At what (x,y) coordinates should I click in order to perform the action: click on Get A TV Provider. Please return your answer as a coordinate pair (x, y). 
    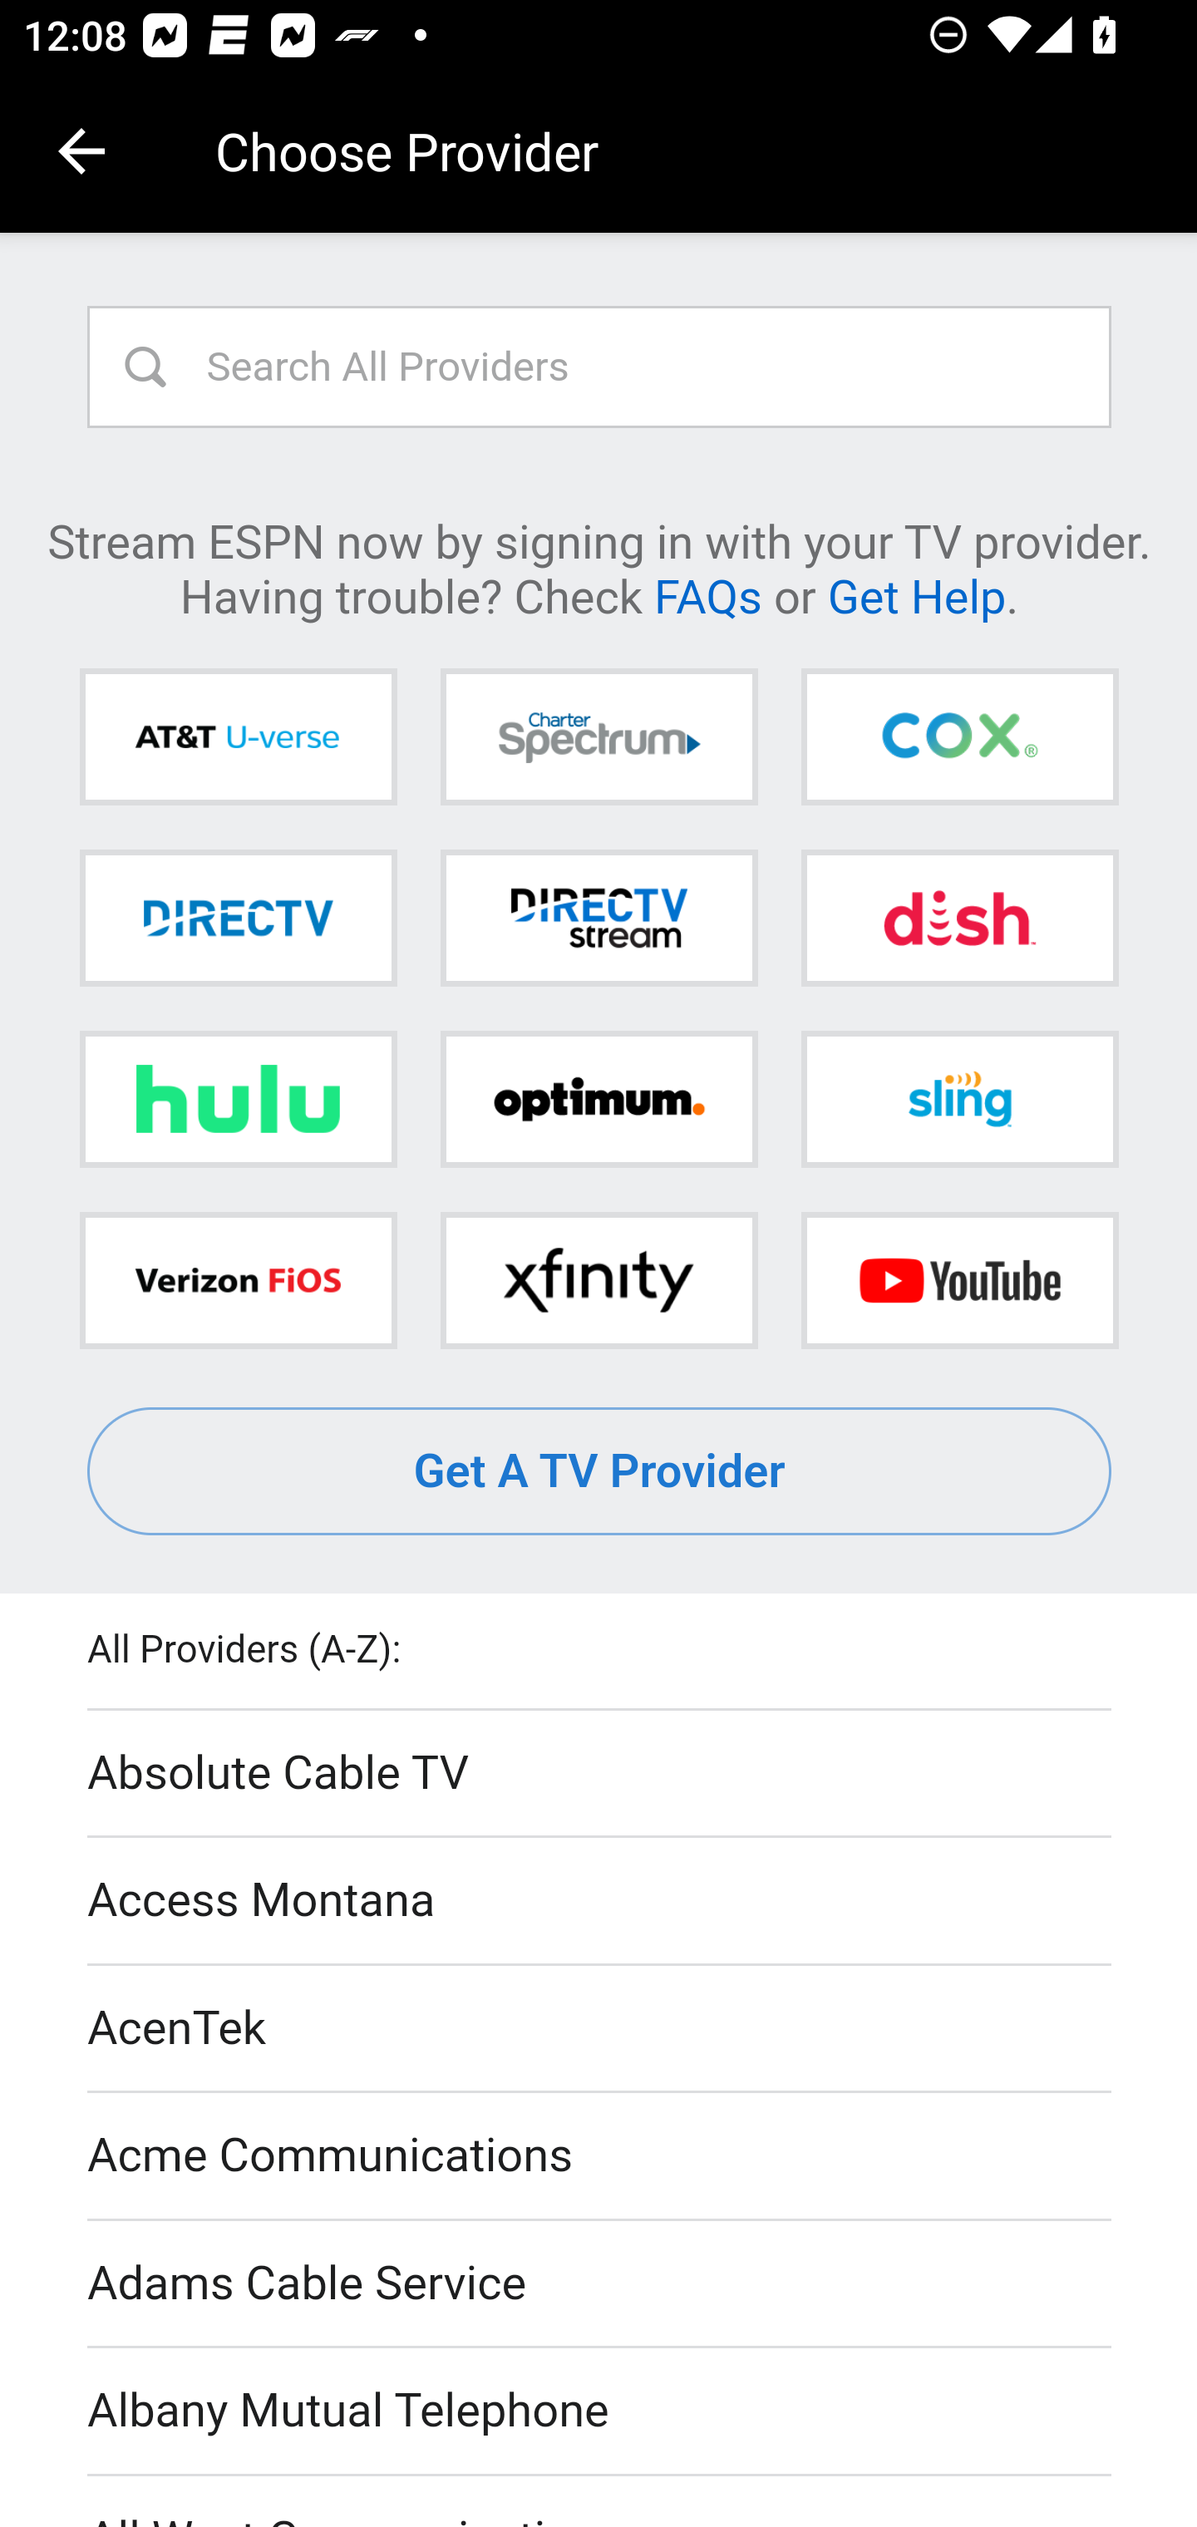
    Looking at the image, I should click on (600, 1471).